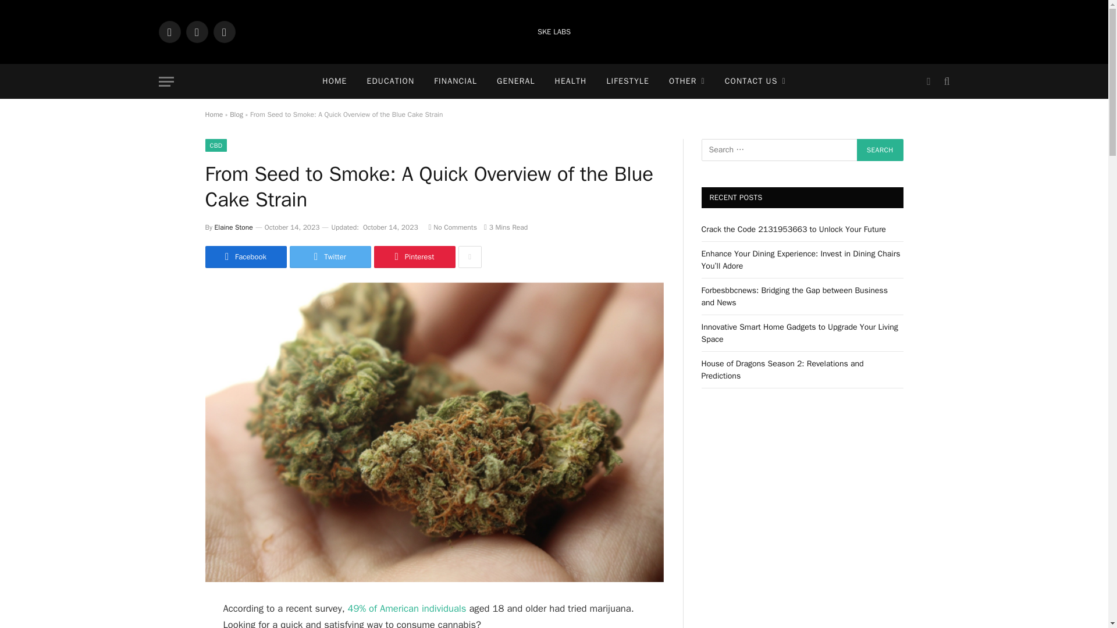 This screenshot has width=1117, height=628. Describe the element at coordinates (330, 257) in the screenshot. I see `Share on Twitter` at that location.